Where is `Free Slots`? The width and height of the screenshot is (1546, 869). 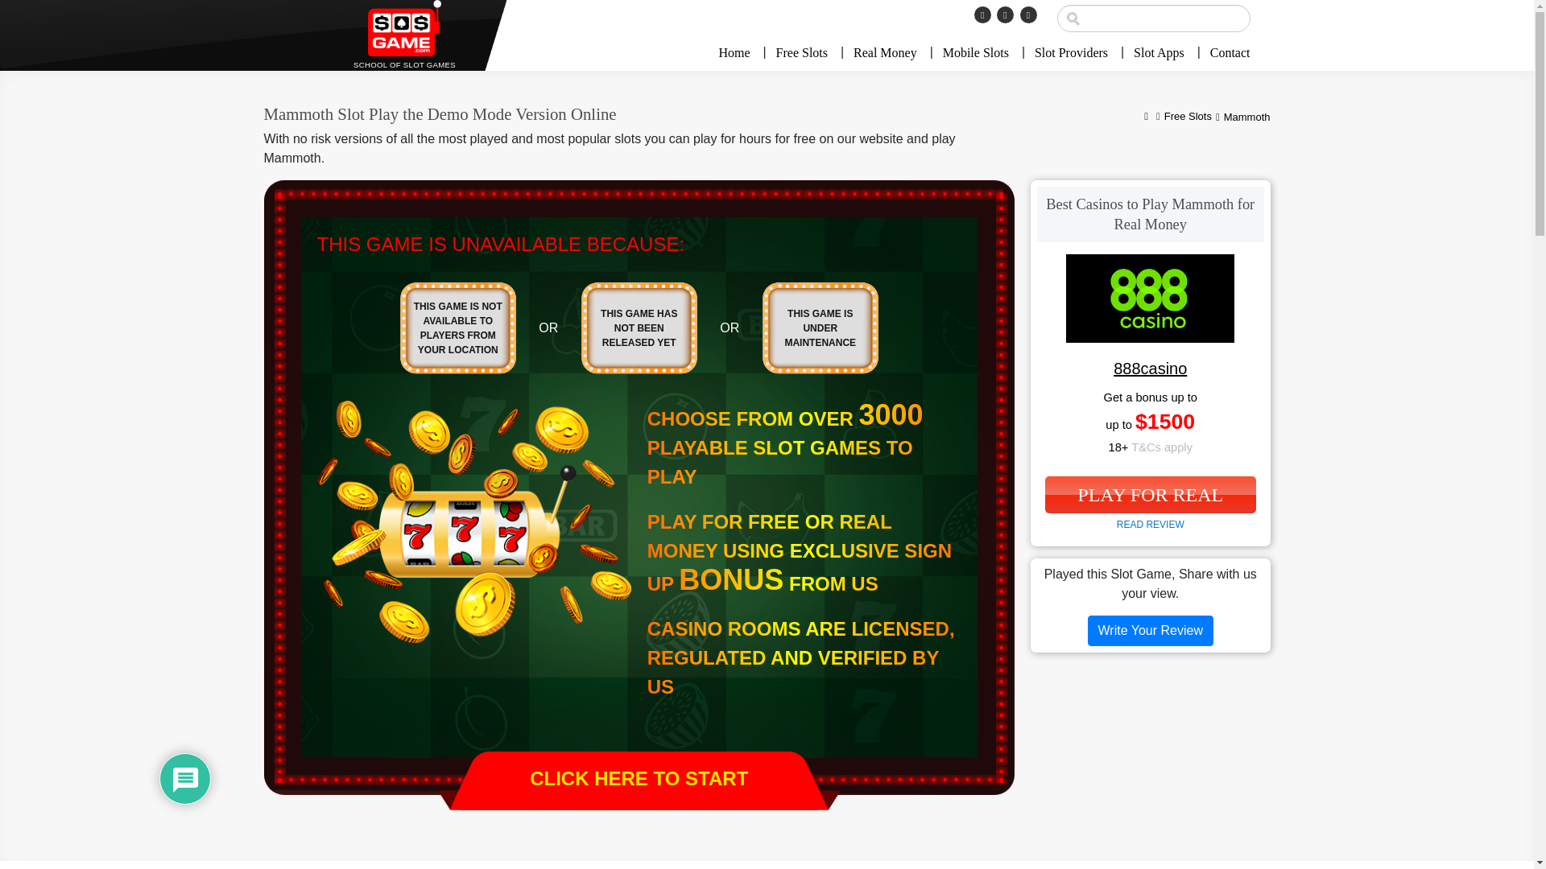 Free Slots is located at coordinates (1188, 117).